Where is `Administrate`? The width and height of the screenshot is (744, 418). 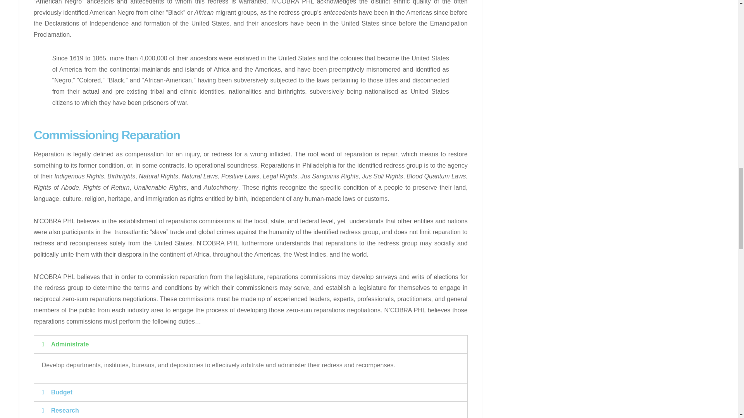
Administrate is located at coordinates (70, 344).